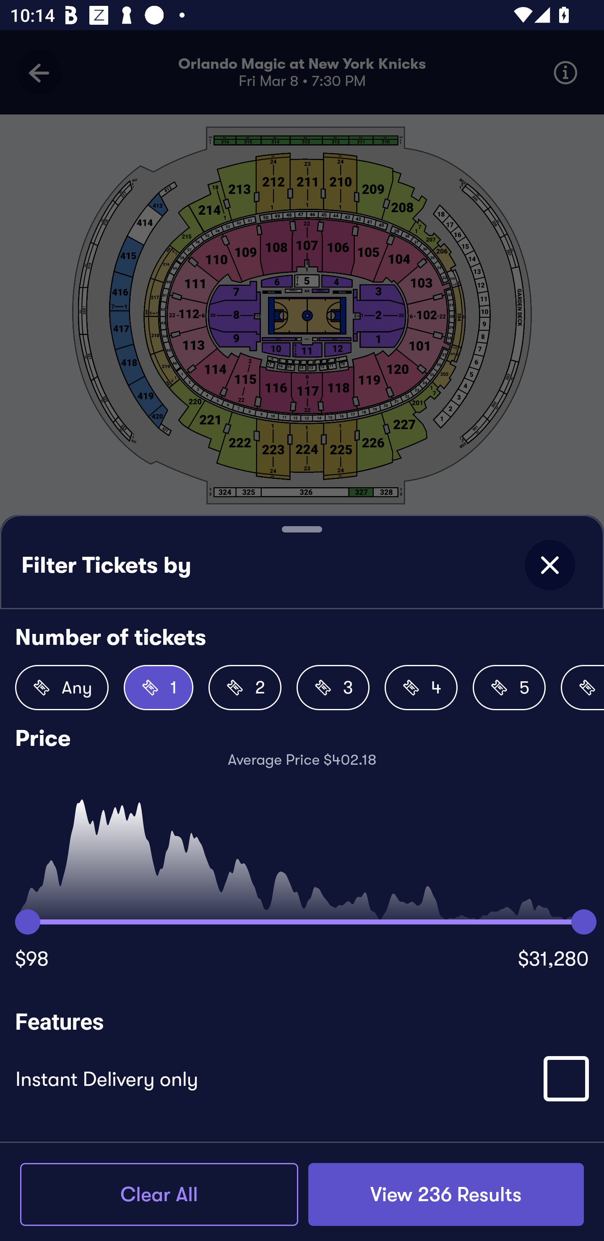 Image resolution: width=604 pixels, height=1241 pixels. What do you see at coordinates (159, 1194) in the screenshot?
I see `Clear All` at bounding box center [159, 1194].